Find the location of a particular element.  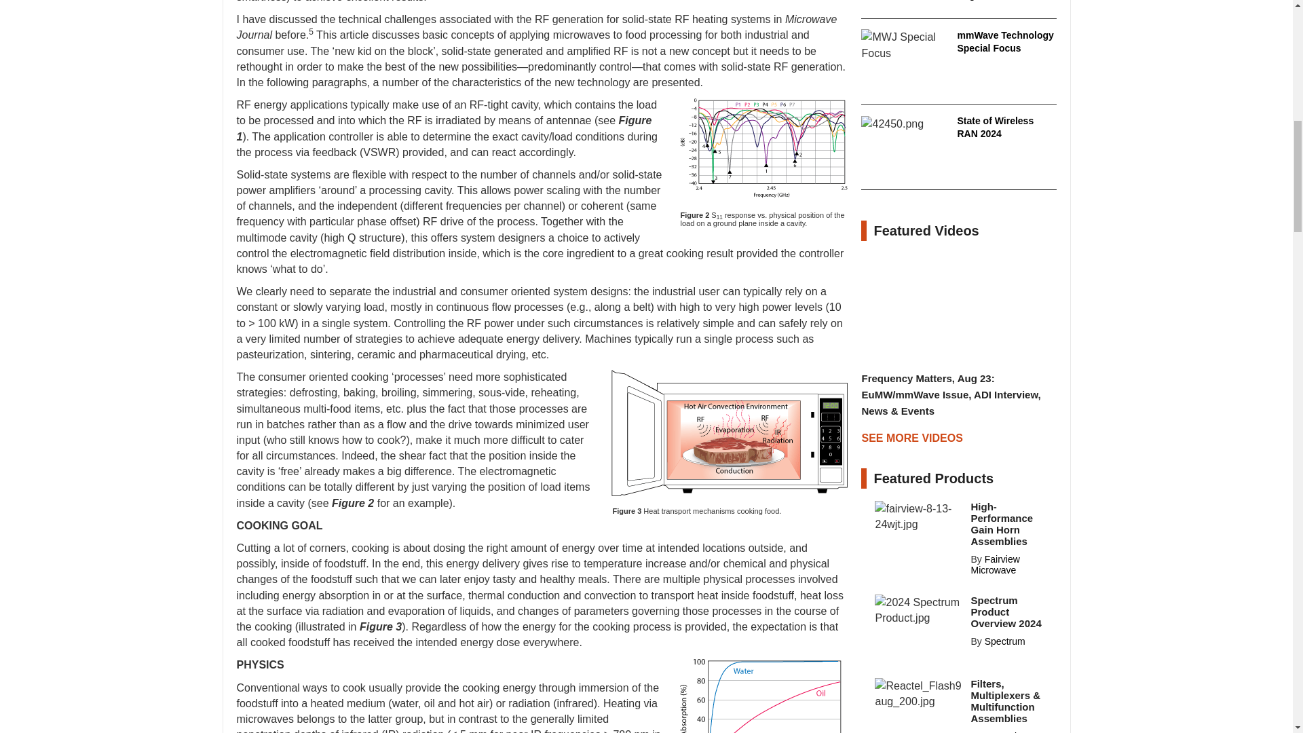

42450.png is located at coordinates (892, 124).